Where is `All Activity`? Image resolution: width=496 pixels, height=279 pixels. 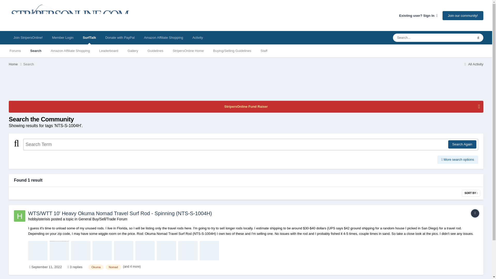 All Activity is located at coordinates (473, 64).